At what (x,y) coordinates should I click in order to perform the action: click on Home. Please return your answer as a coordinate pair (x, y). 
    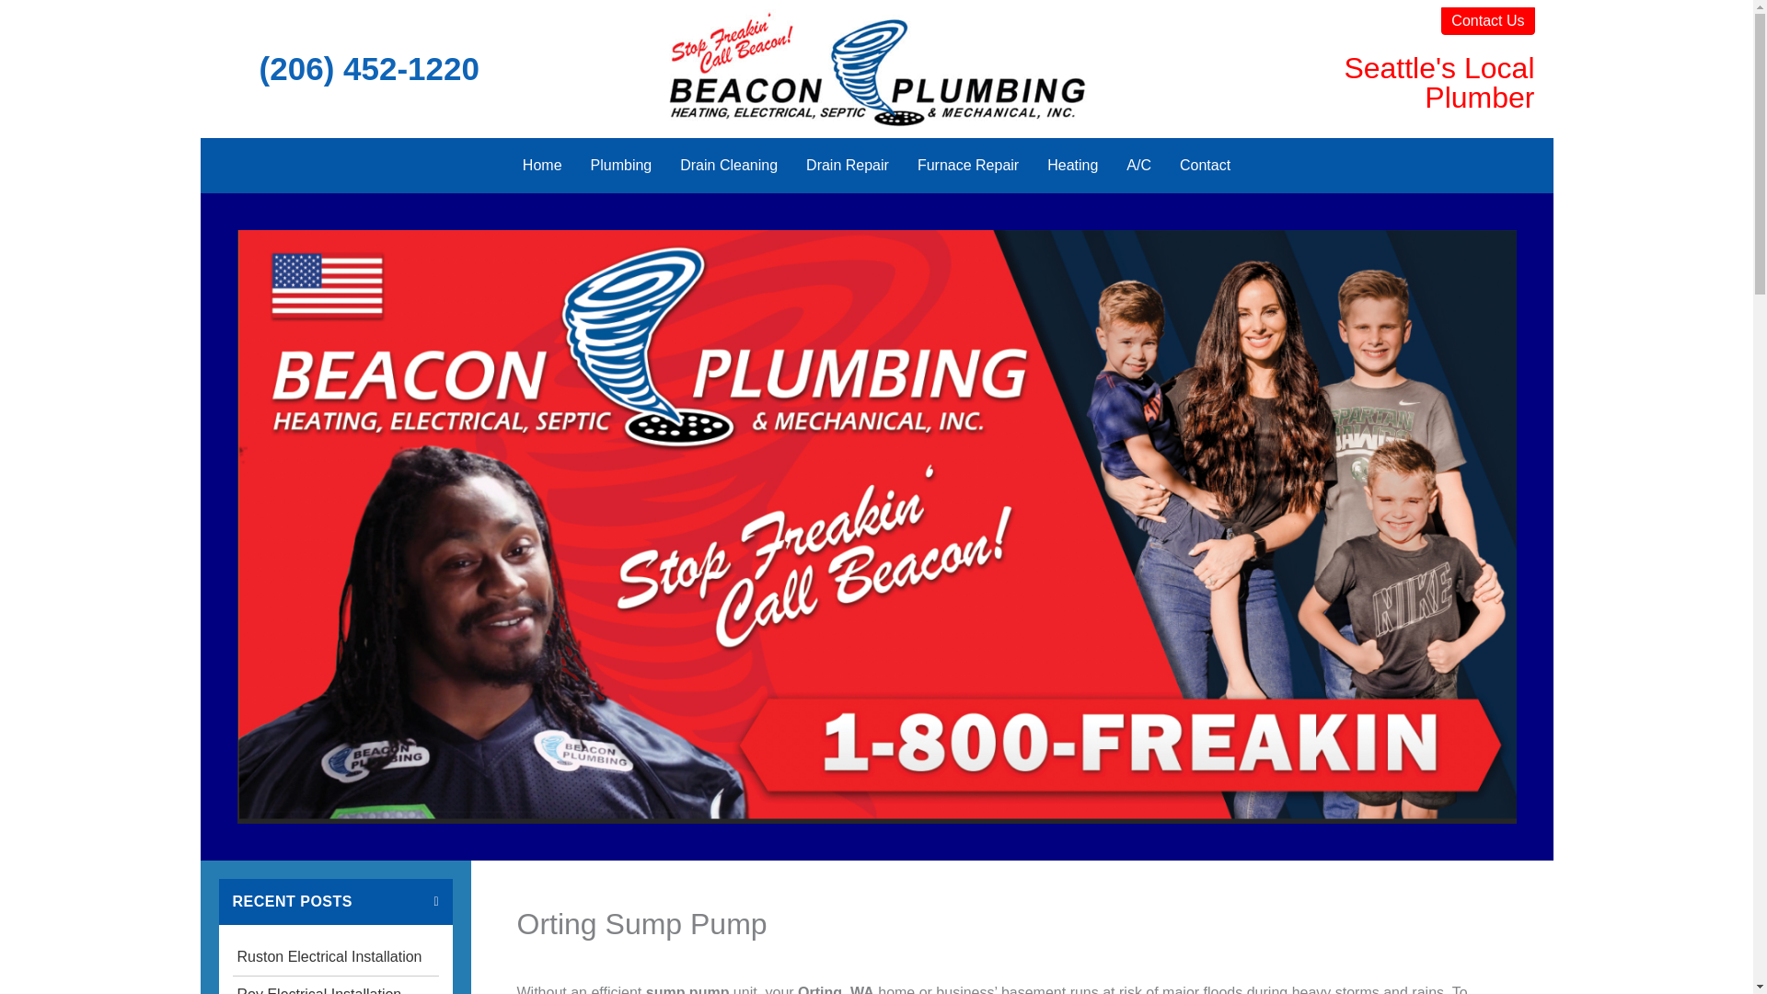
    Looking at the image, I should click on (541, 166).